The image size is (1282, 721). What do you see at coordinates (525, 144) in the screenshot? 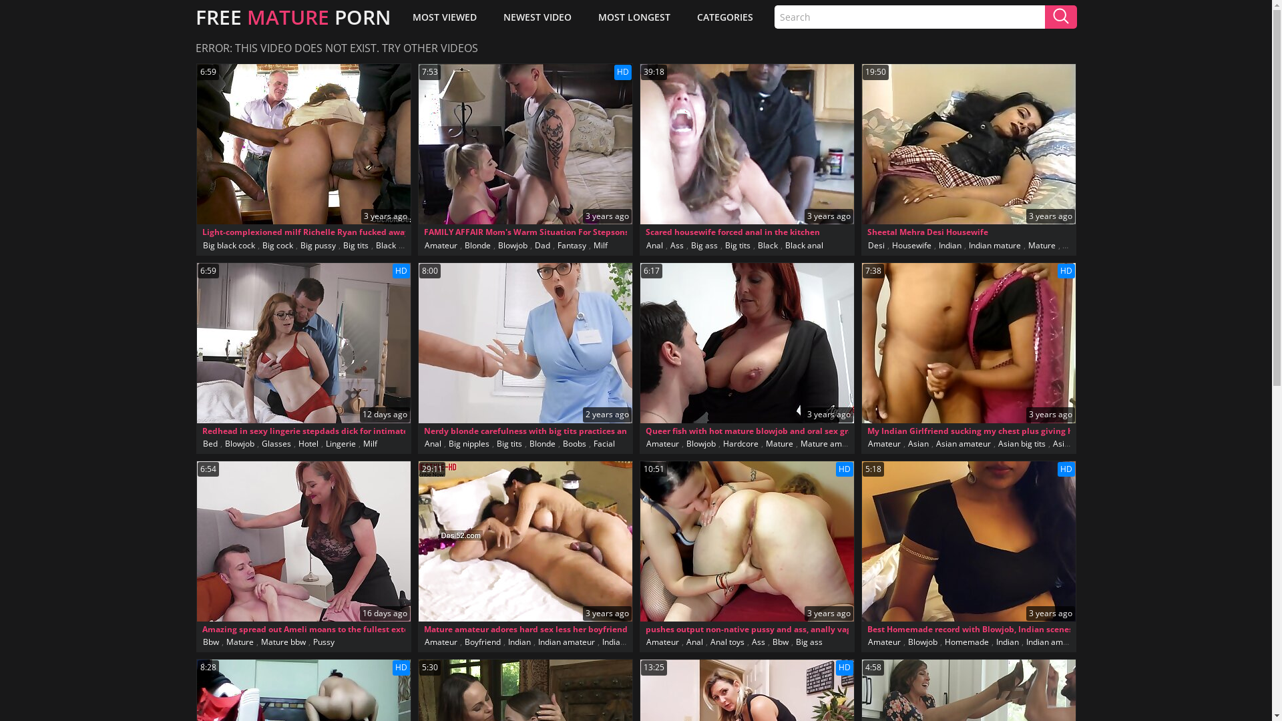
I see `7:53
HD
3 years ago` at bounding box center [525, 144].